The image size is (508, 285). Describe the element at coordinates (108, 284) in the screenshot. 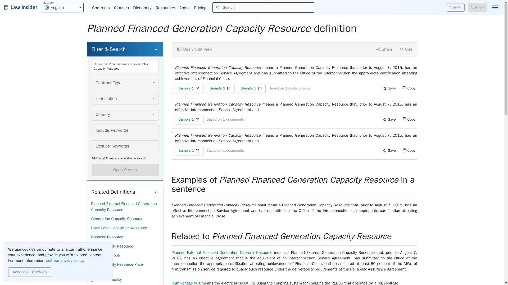

I see `Cogeneration facility` at that location.